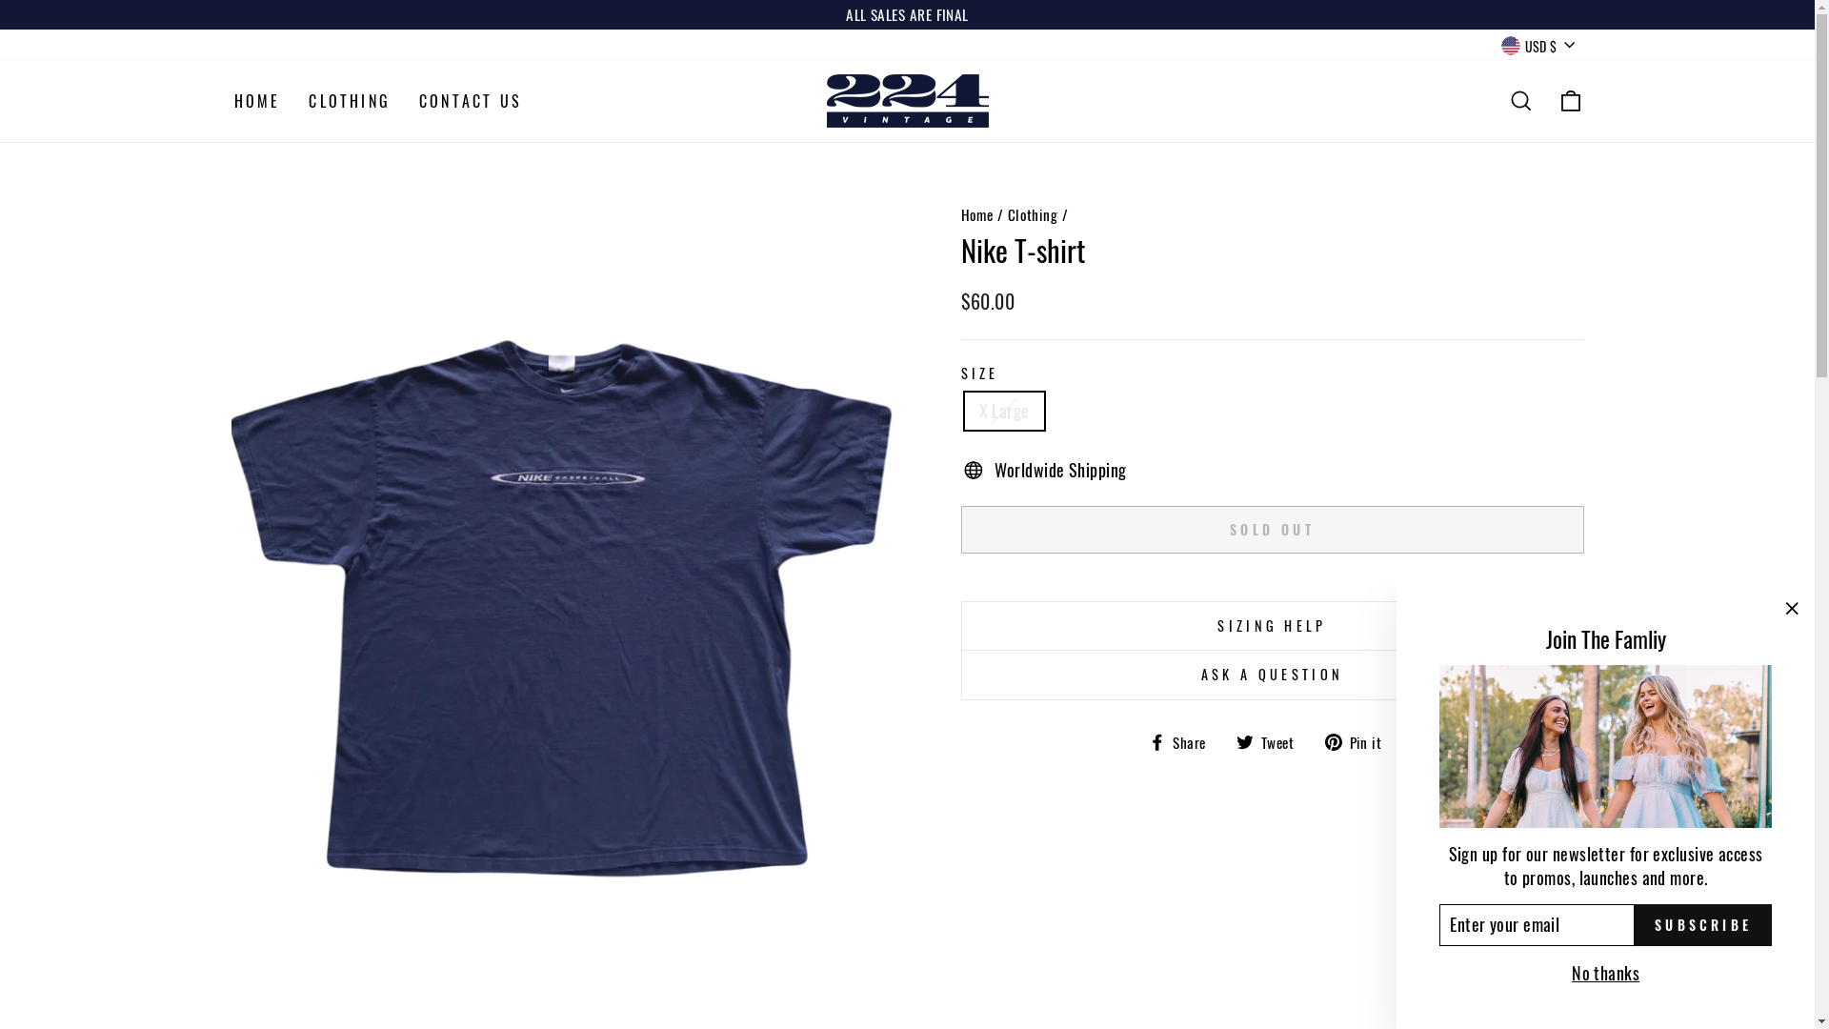 This screenshot has width=1829, height=1029. I want to click on SUBSCRIBE, so click(1703, 925).